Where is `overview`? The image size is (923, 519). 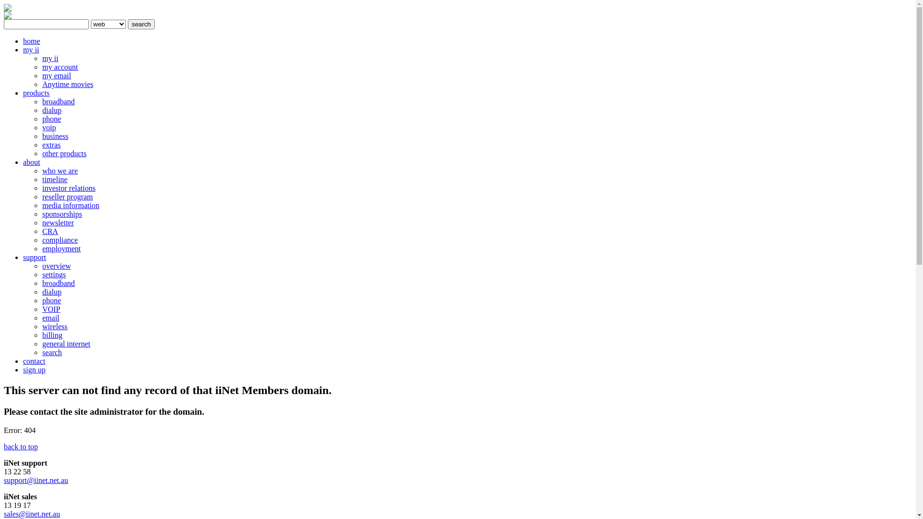
overview is located at coordinates (57, 266).